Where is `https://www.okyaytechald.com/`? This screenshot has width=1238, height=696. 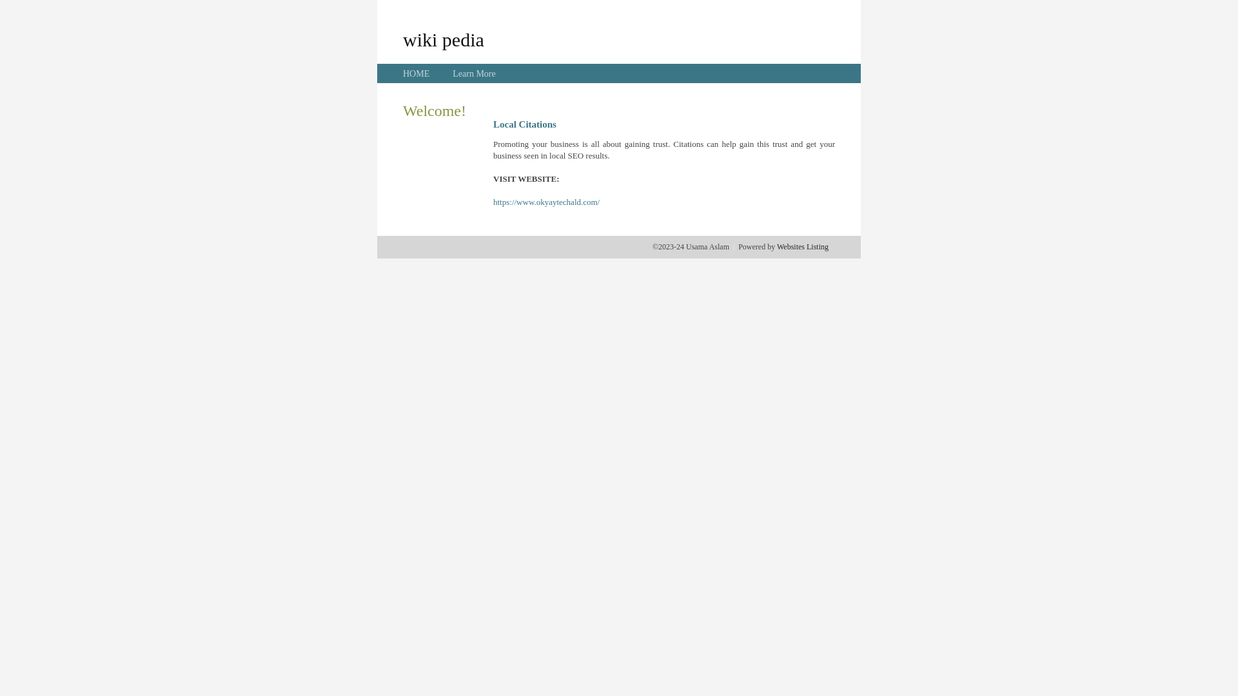
https://www.okyaytechald.com/ is located at coordinates (547, 202).